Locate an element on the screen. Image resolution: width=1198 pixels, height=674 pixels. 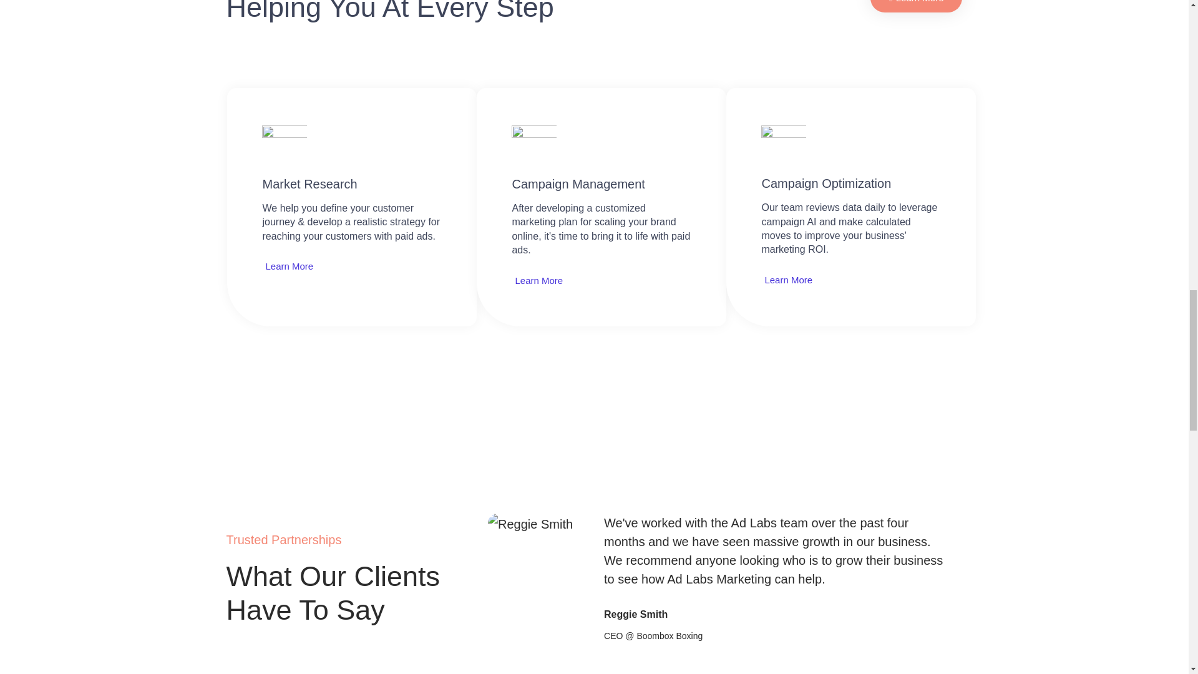
Learn More is located at coordinates (287, 266).